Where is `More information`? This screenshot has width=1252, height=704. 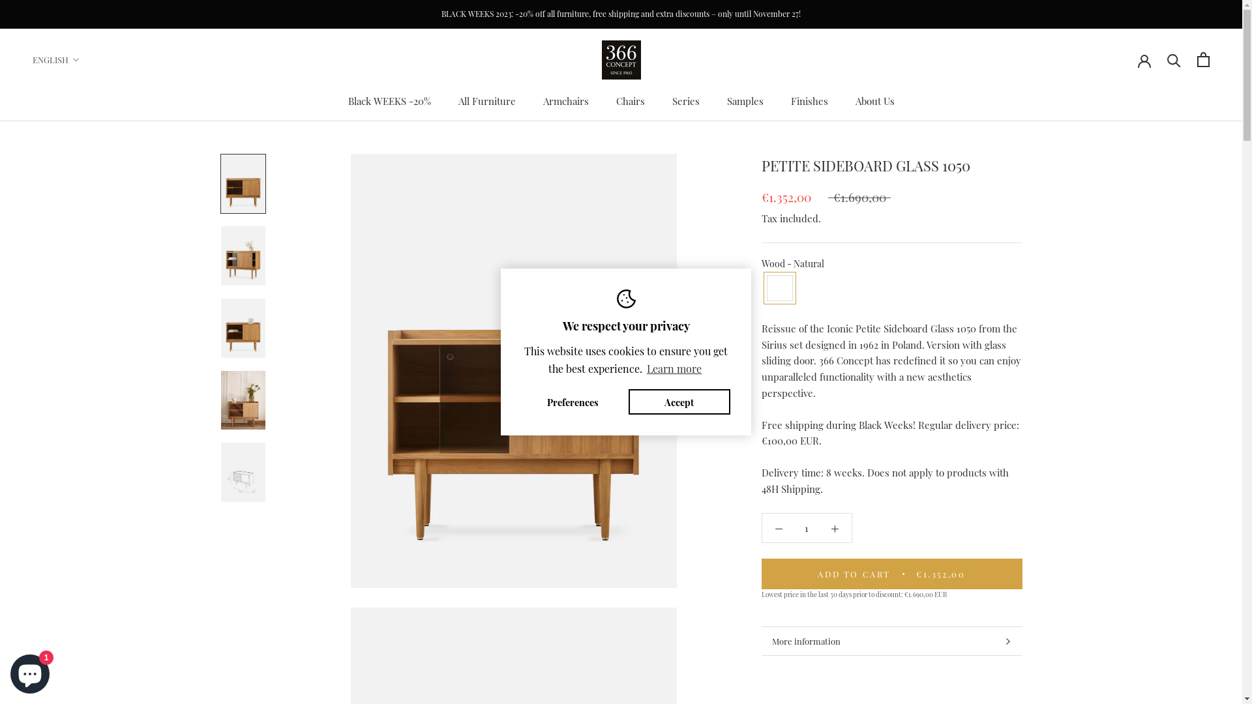
More information is located at coordinates (892, 641).